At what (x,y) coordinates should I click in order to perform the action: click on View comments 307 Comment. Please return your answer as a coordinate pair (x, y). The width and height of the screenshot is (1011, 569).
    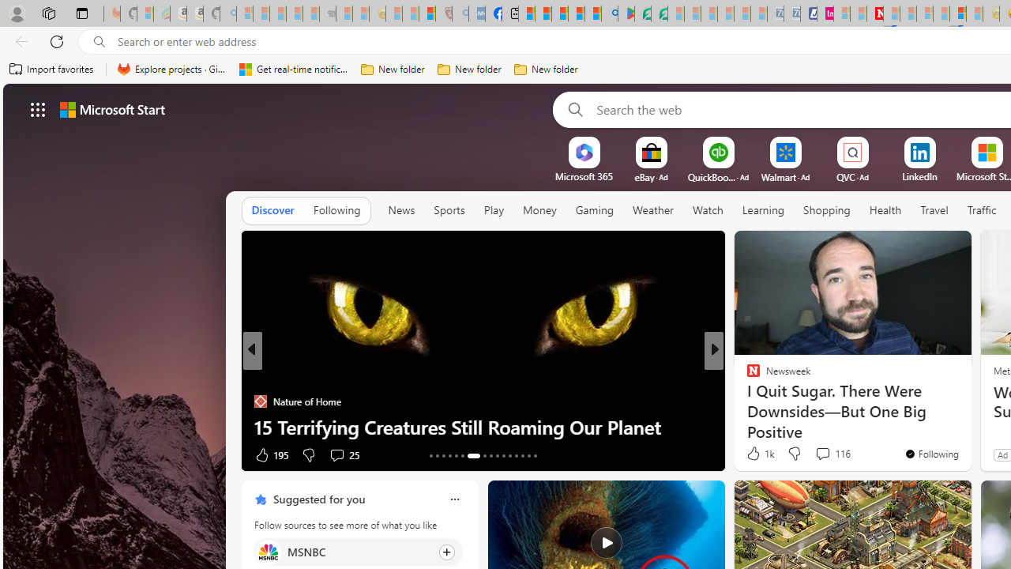
    Looking at the image, I should click on (817, 455).